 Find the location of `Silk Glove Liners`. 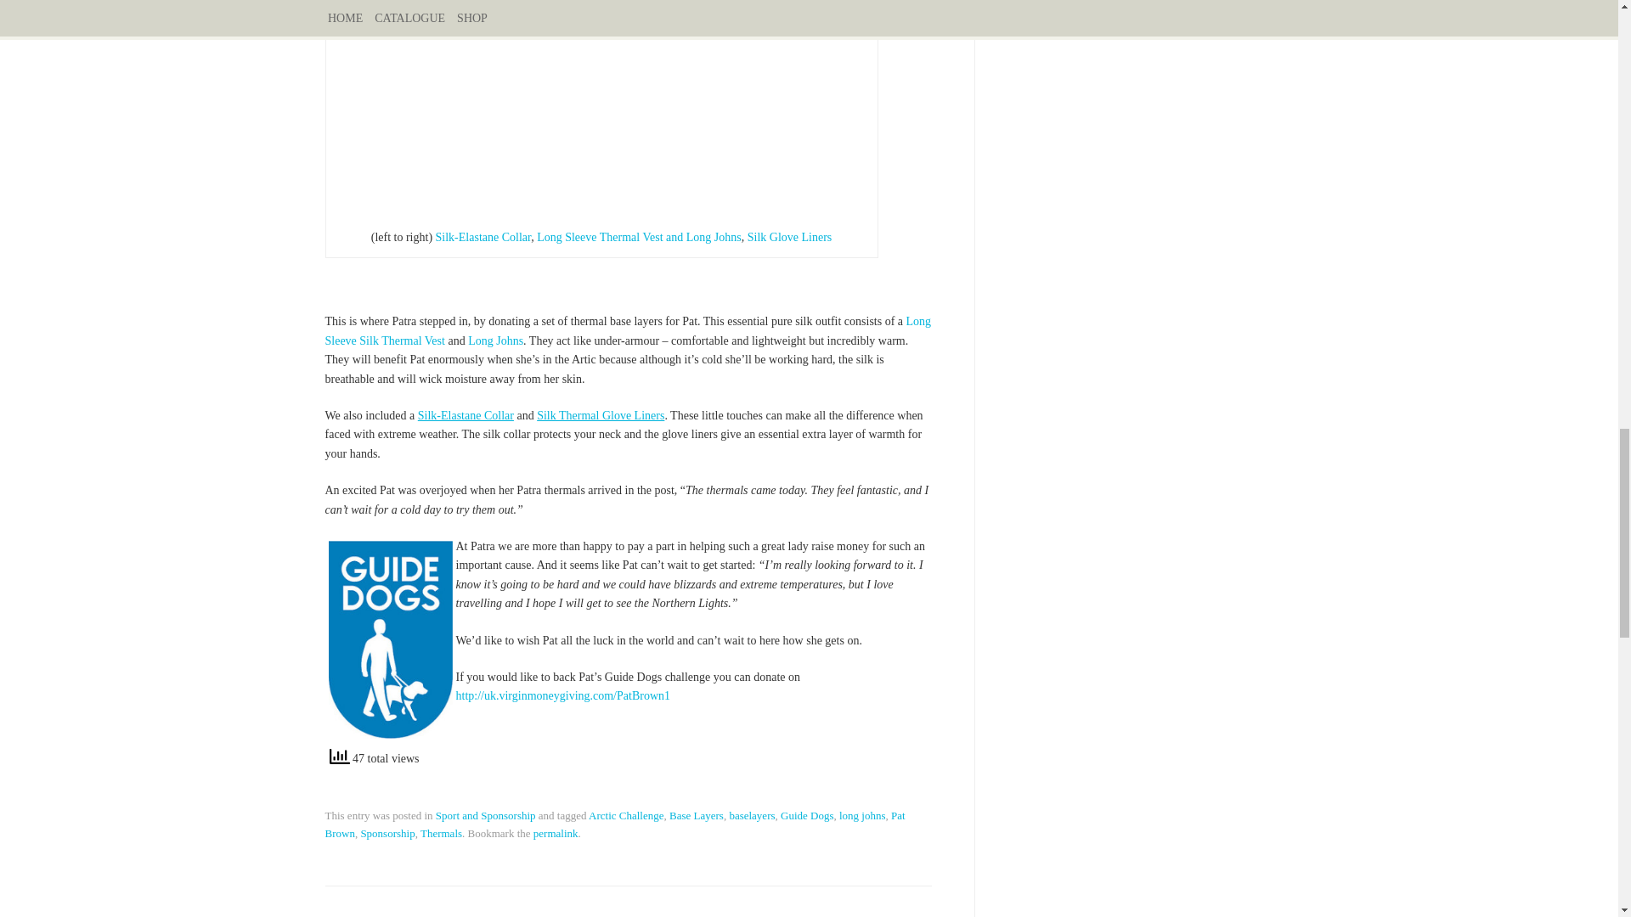

Silk Glove Liners is located at coordinates (789, 238).